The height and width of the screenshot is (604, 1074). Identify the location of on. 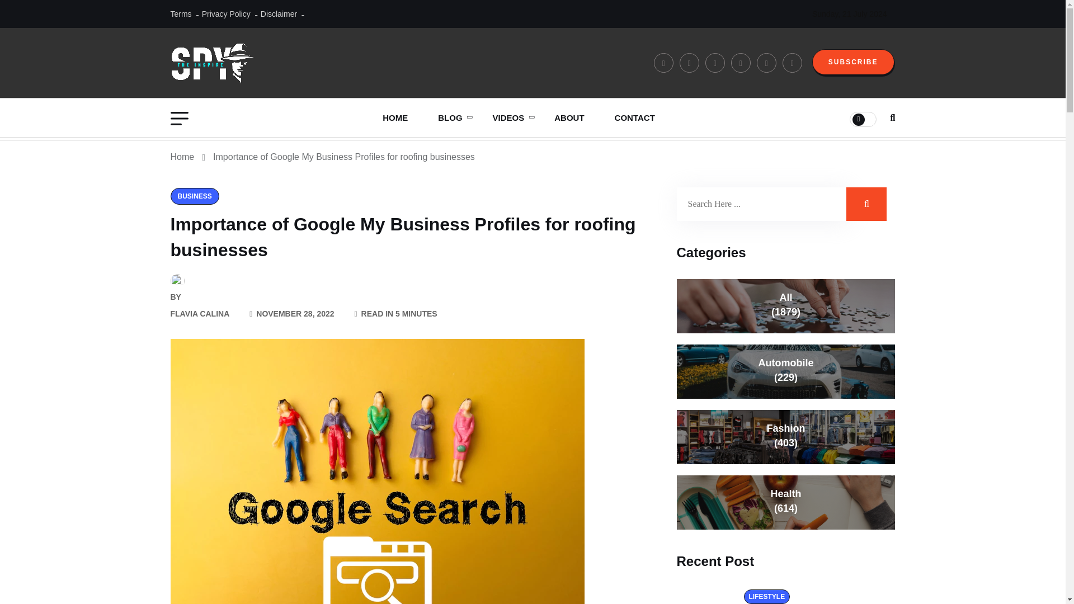
(863, 119).